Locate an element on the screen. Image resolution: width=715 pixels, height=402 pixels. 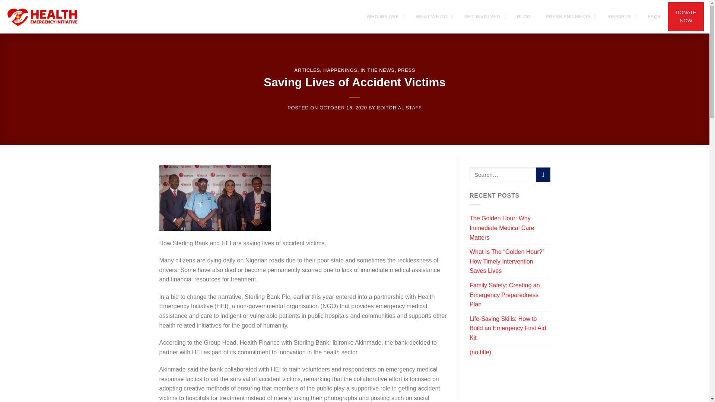
IN THE NEWS is located at coordinates (377, 70).